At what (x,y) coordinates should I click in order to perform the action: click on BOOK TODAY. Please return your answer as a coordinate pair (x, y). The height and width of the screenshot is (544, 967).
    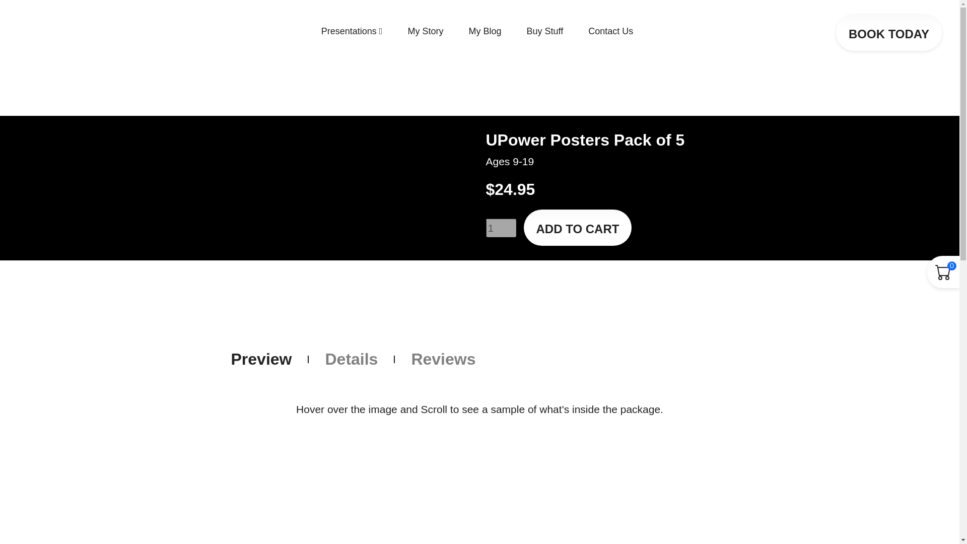
    Looking at the image, I should click on (889, 33).